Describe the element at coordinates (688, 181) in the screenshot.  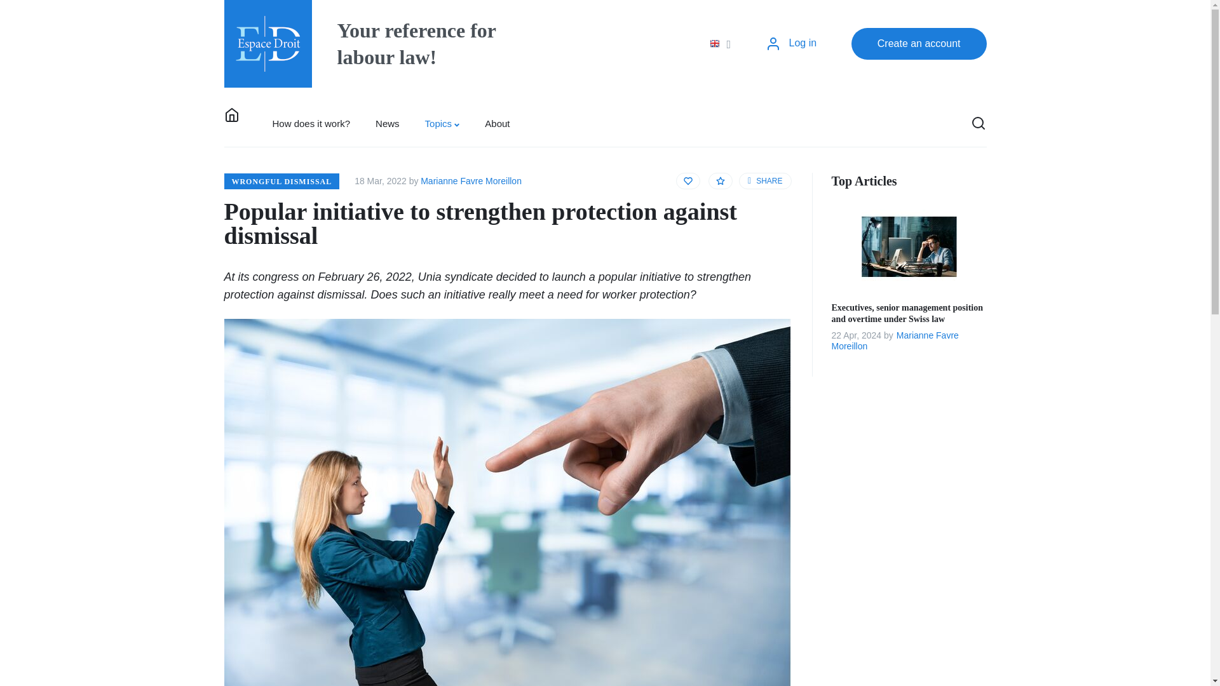
I see `Add to wish list` at that location.